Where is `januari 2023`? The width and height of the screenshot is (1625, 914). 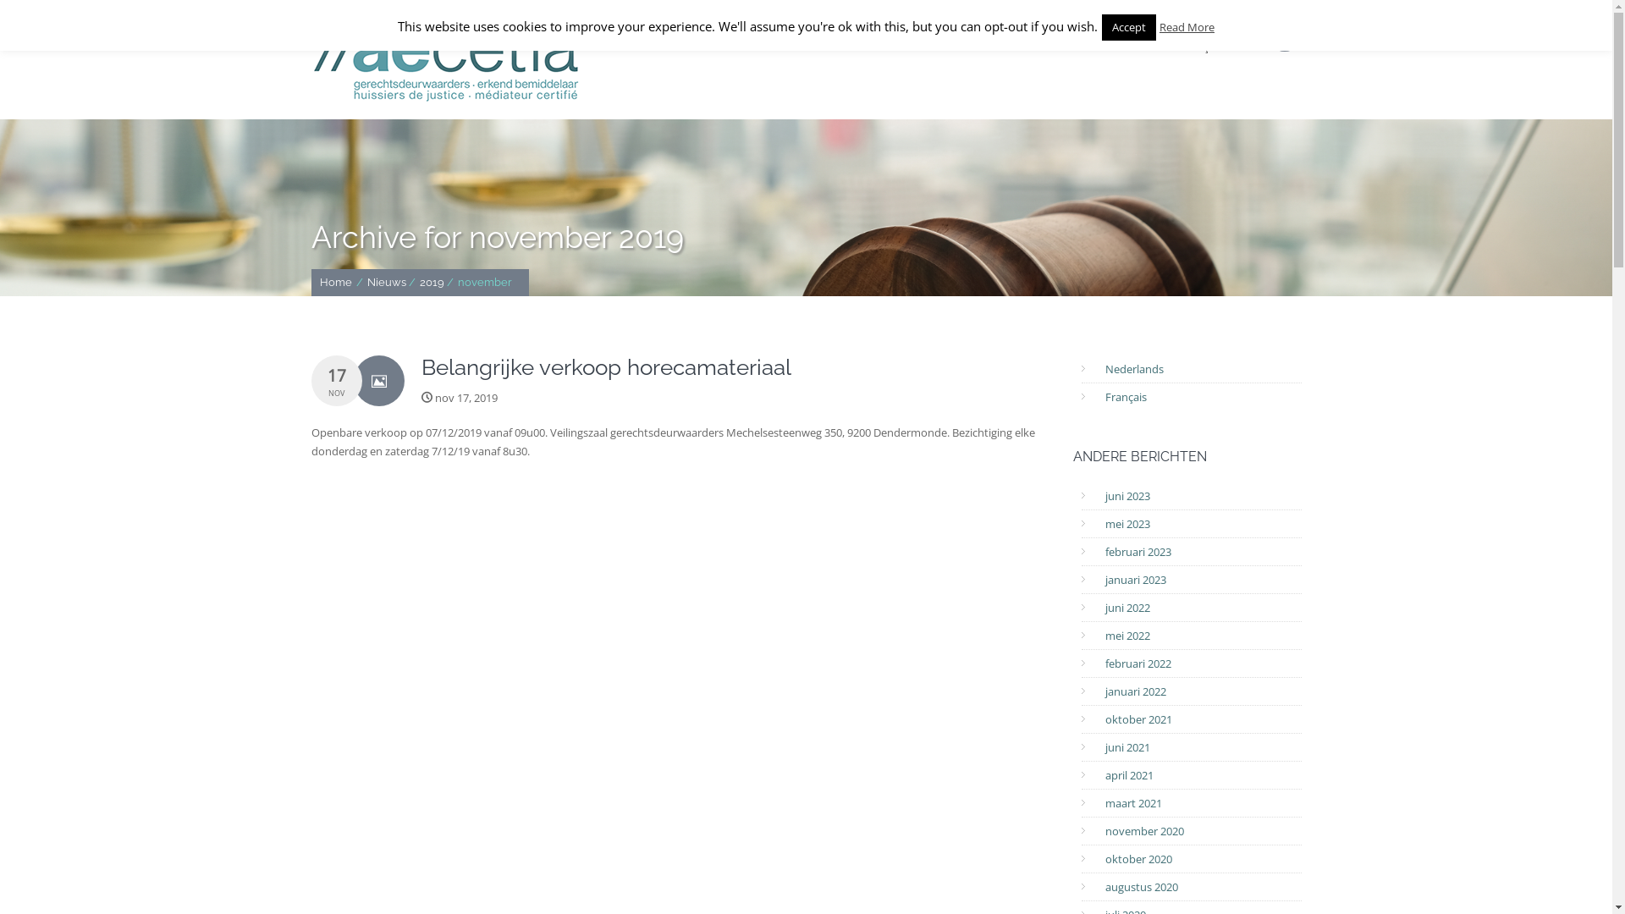 januari 2023 is located at coordinates (1136, 580).